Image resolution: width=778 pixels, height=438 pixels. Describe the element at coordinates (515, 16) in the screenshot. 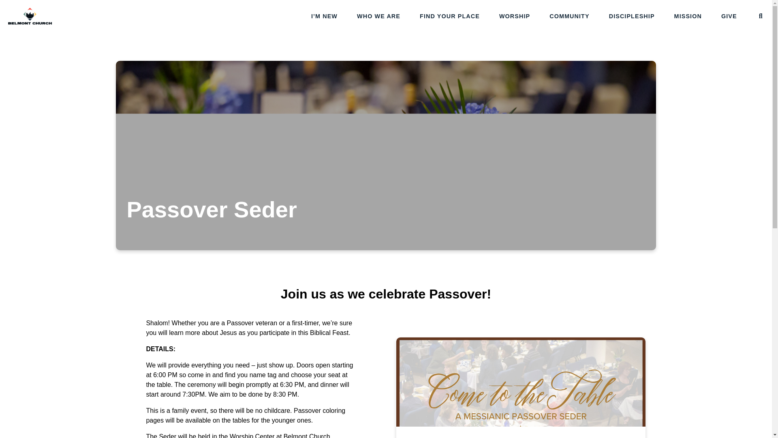

I see `WORSHIP` at that location.